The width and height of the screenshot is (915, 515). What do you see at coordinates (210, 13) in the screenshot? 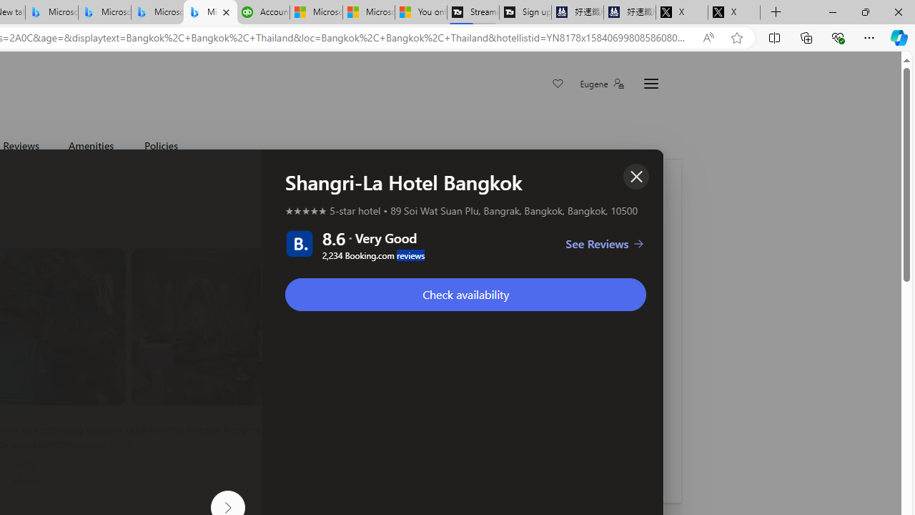
I see `Microsoft Bing Travel - Shangri-La Hotel Bangkok` at bounding box center [210, 13].